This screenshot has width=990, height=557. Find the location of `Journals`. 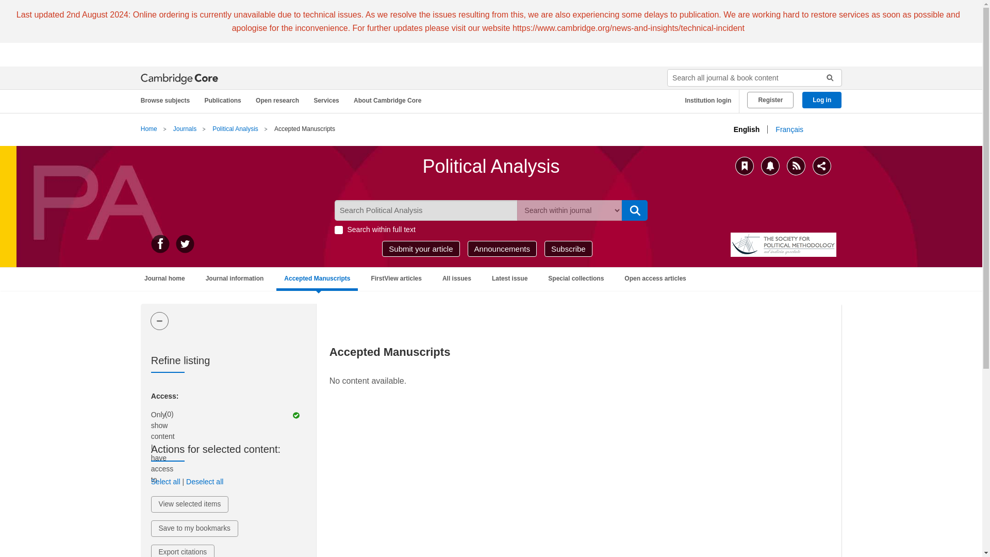

Journals is located at coordinates (185, 129).